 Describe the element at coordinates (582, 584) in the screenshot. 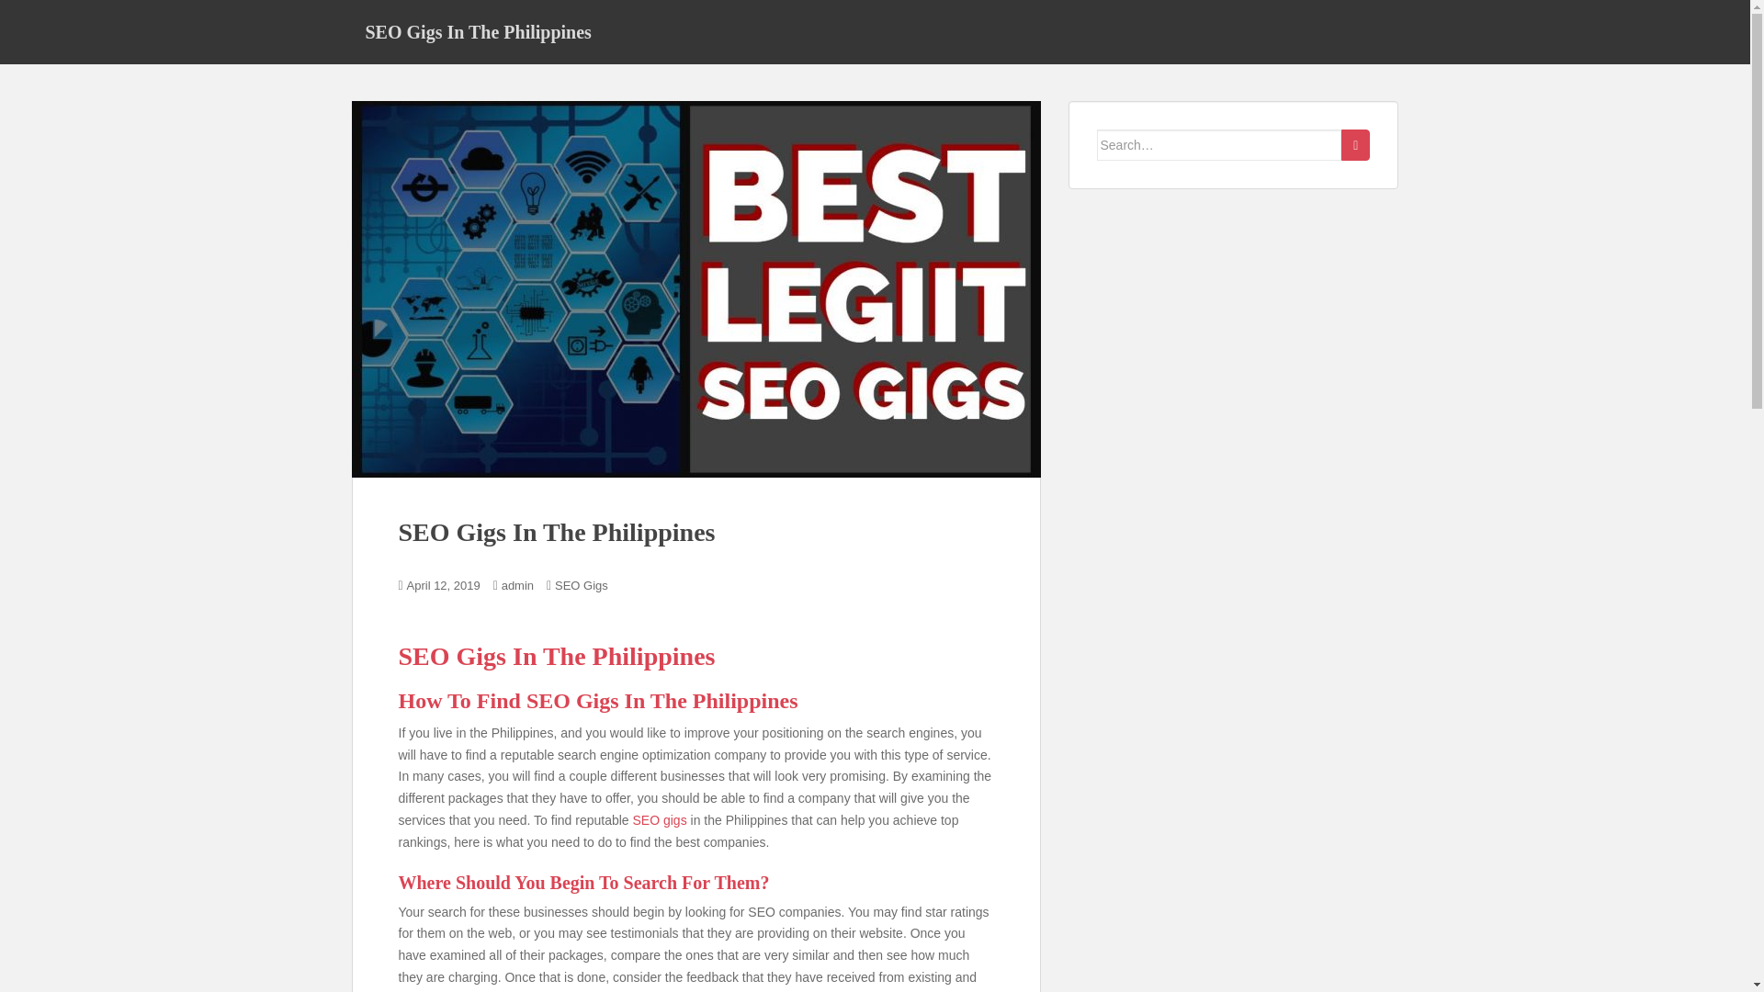

I see `SEO Gigs` at that location.